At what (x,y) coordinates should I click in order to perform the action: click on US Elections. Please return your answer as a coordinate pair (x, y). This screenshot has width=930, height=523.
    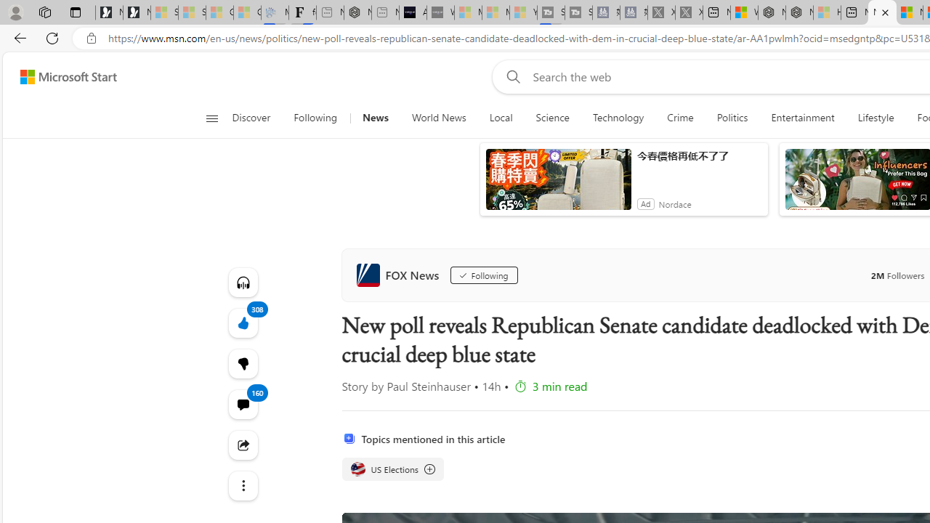
    Looking at the image, I should click on (357, 469).